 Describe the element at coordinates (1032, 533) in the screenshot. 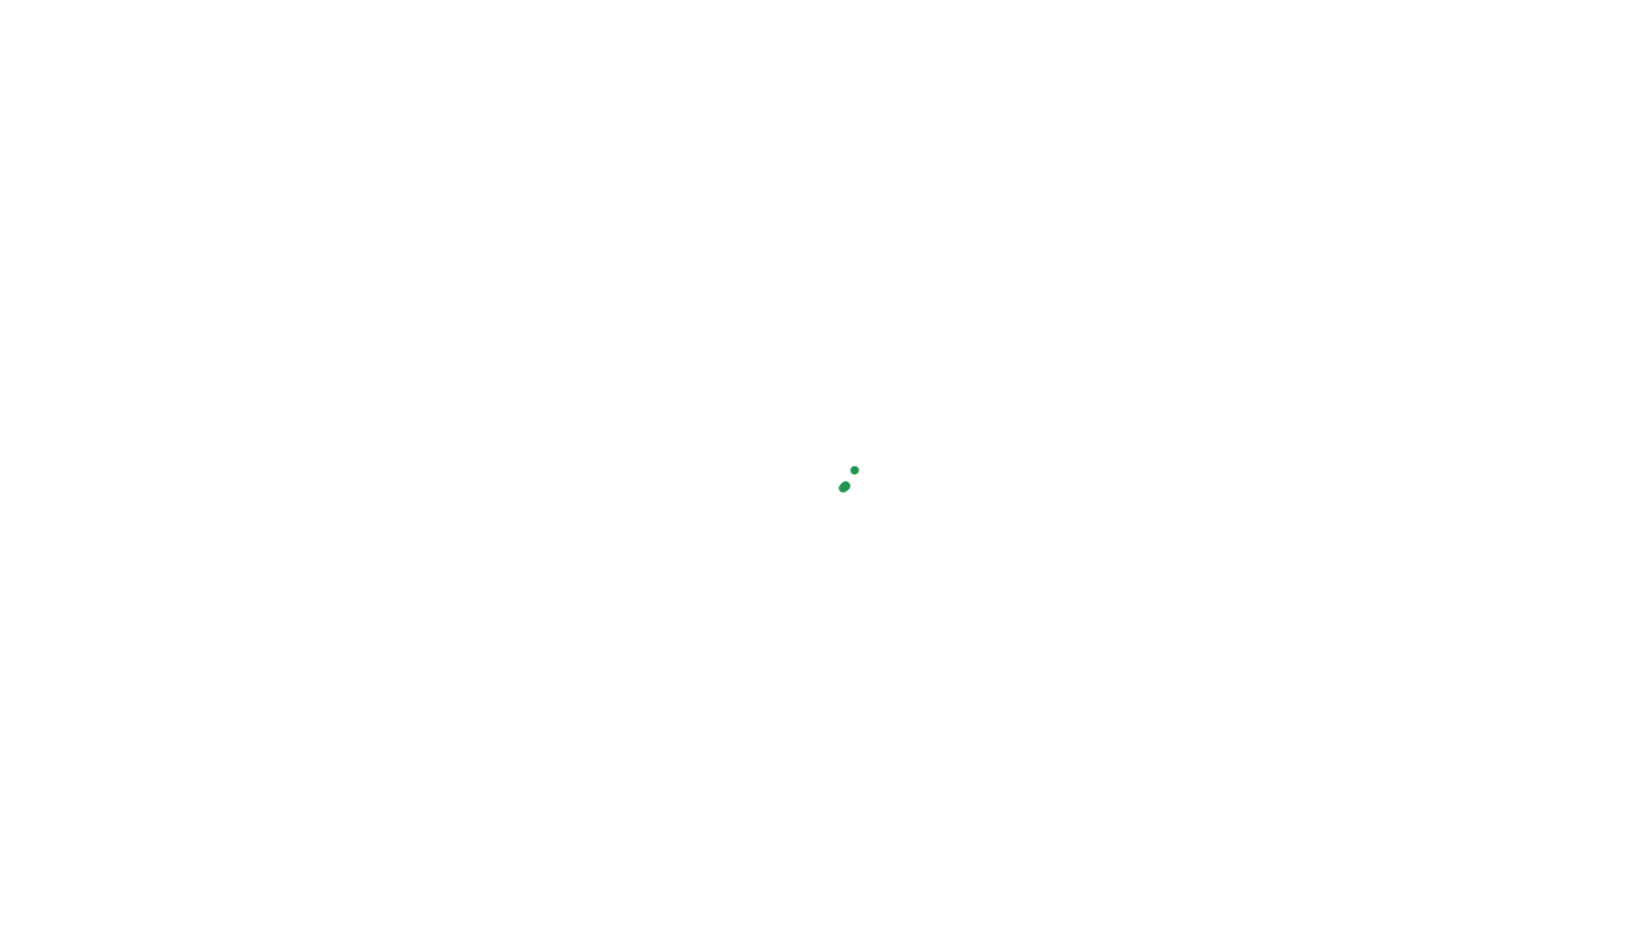

I see `bredent group` at that location.